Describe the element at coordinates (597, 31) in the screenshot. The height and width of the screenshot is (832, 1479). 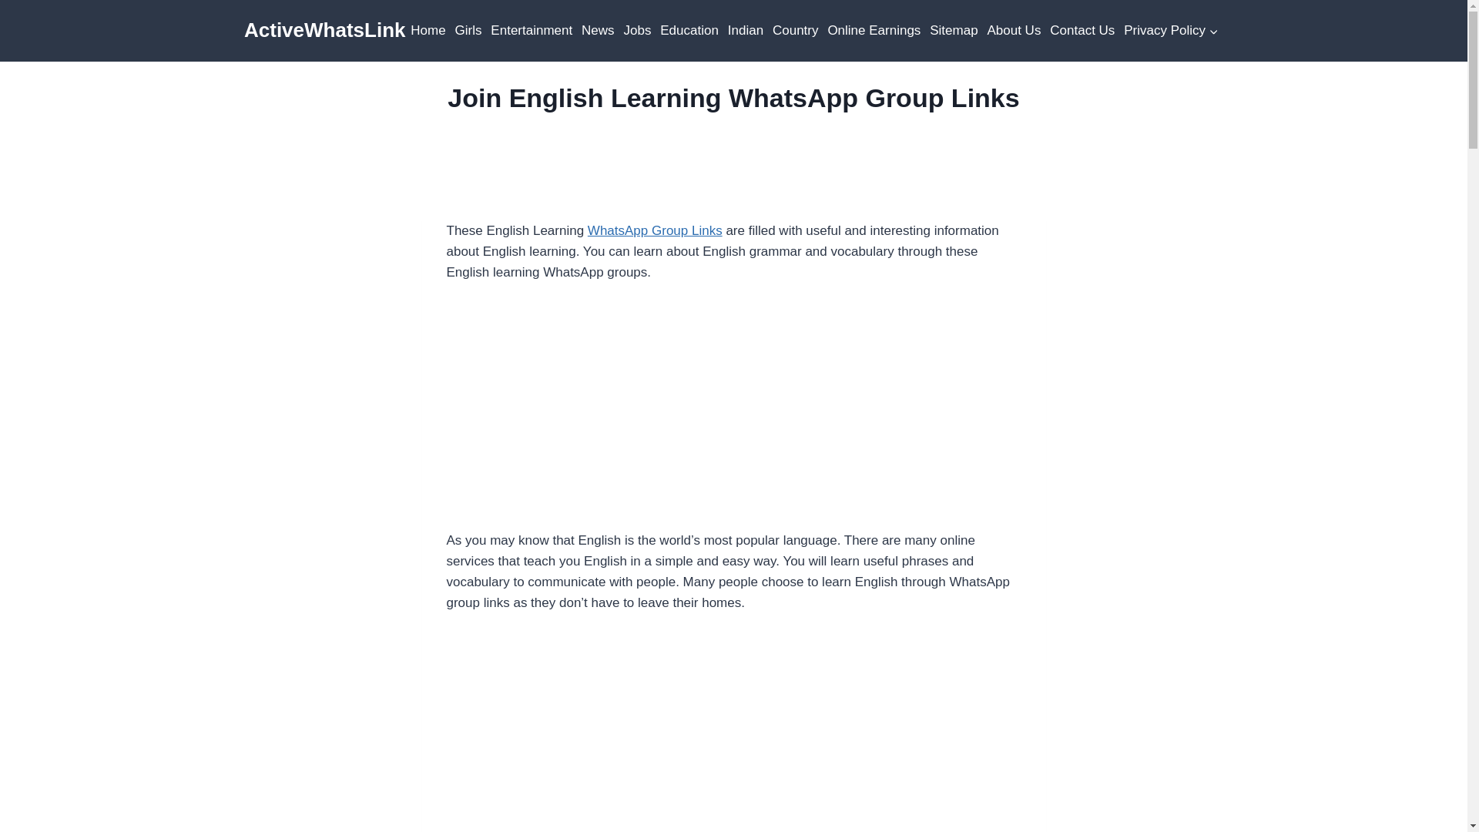
I see `News` at that location.